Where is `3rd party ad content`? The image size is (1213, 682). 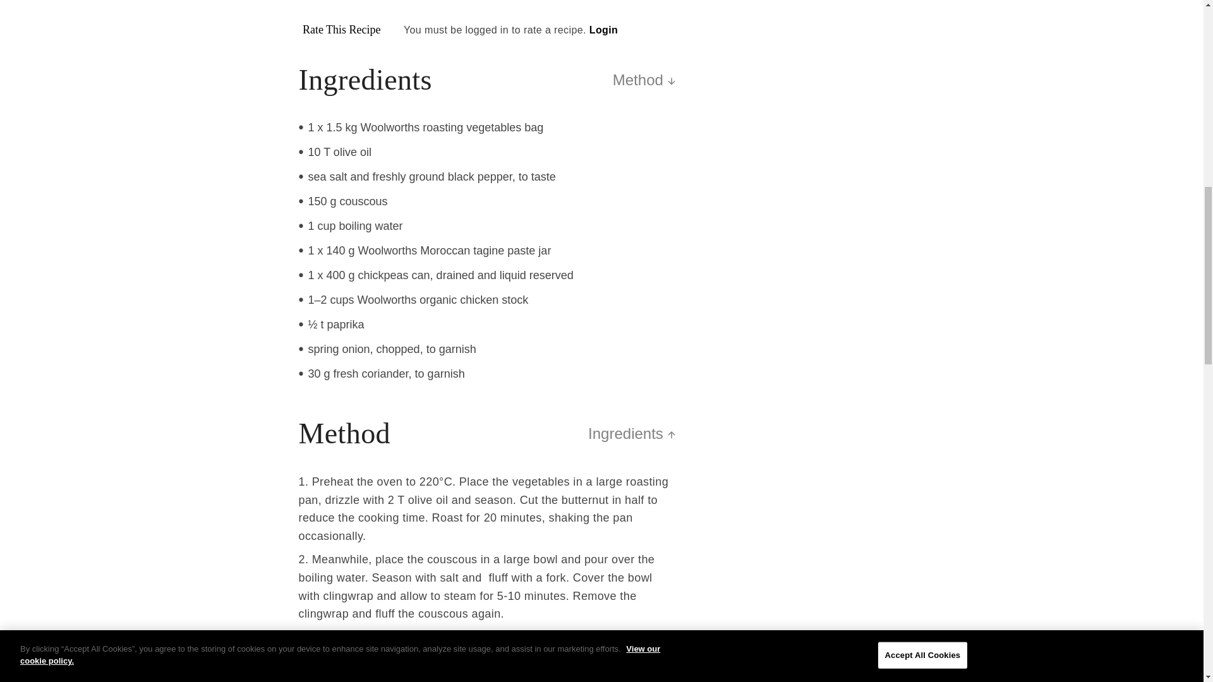 3rd party ad content is located at coordinates (807, 496).